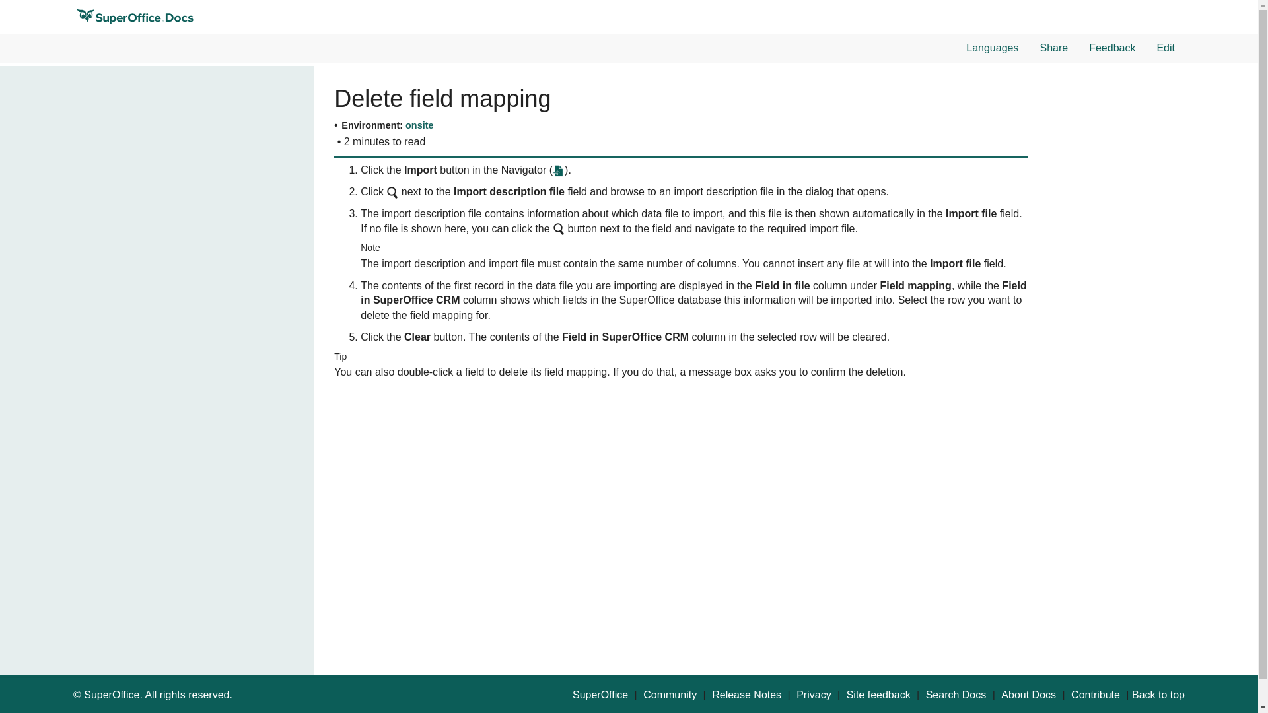 The width and height of the screenshot is (1268, 713). What do you see at coordinates (746, 695) in the screenshot?
I see `Release Notes` at bounding box center [746, 695].